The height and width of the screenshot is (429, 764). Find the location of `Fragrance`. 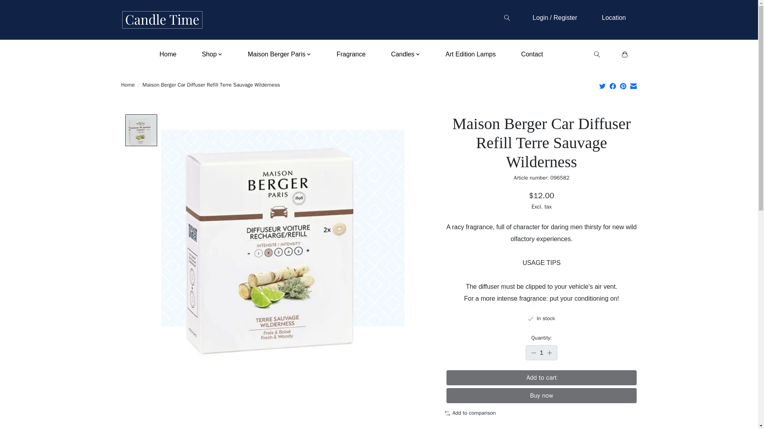

Fragrance is located at coordinates (351, 54).